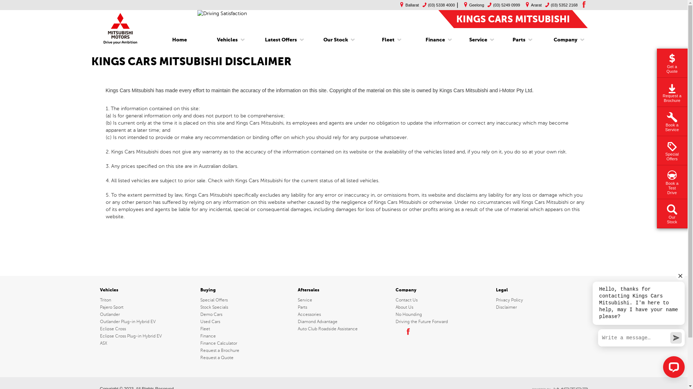 This screenshot has height=389, width=693. I want to click on No Hounding, so click(441, 314).